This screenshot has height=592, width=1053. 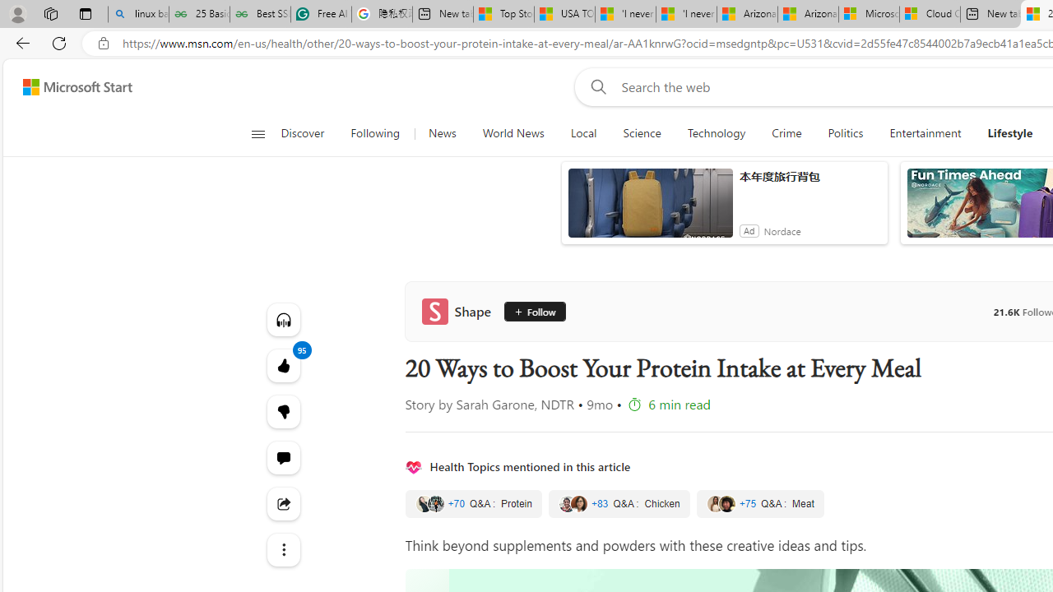 I want to click on Free AI Writing Assistance for Students | Grammarly, so click(x=321, y=15).